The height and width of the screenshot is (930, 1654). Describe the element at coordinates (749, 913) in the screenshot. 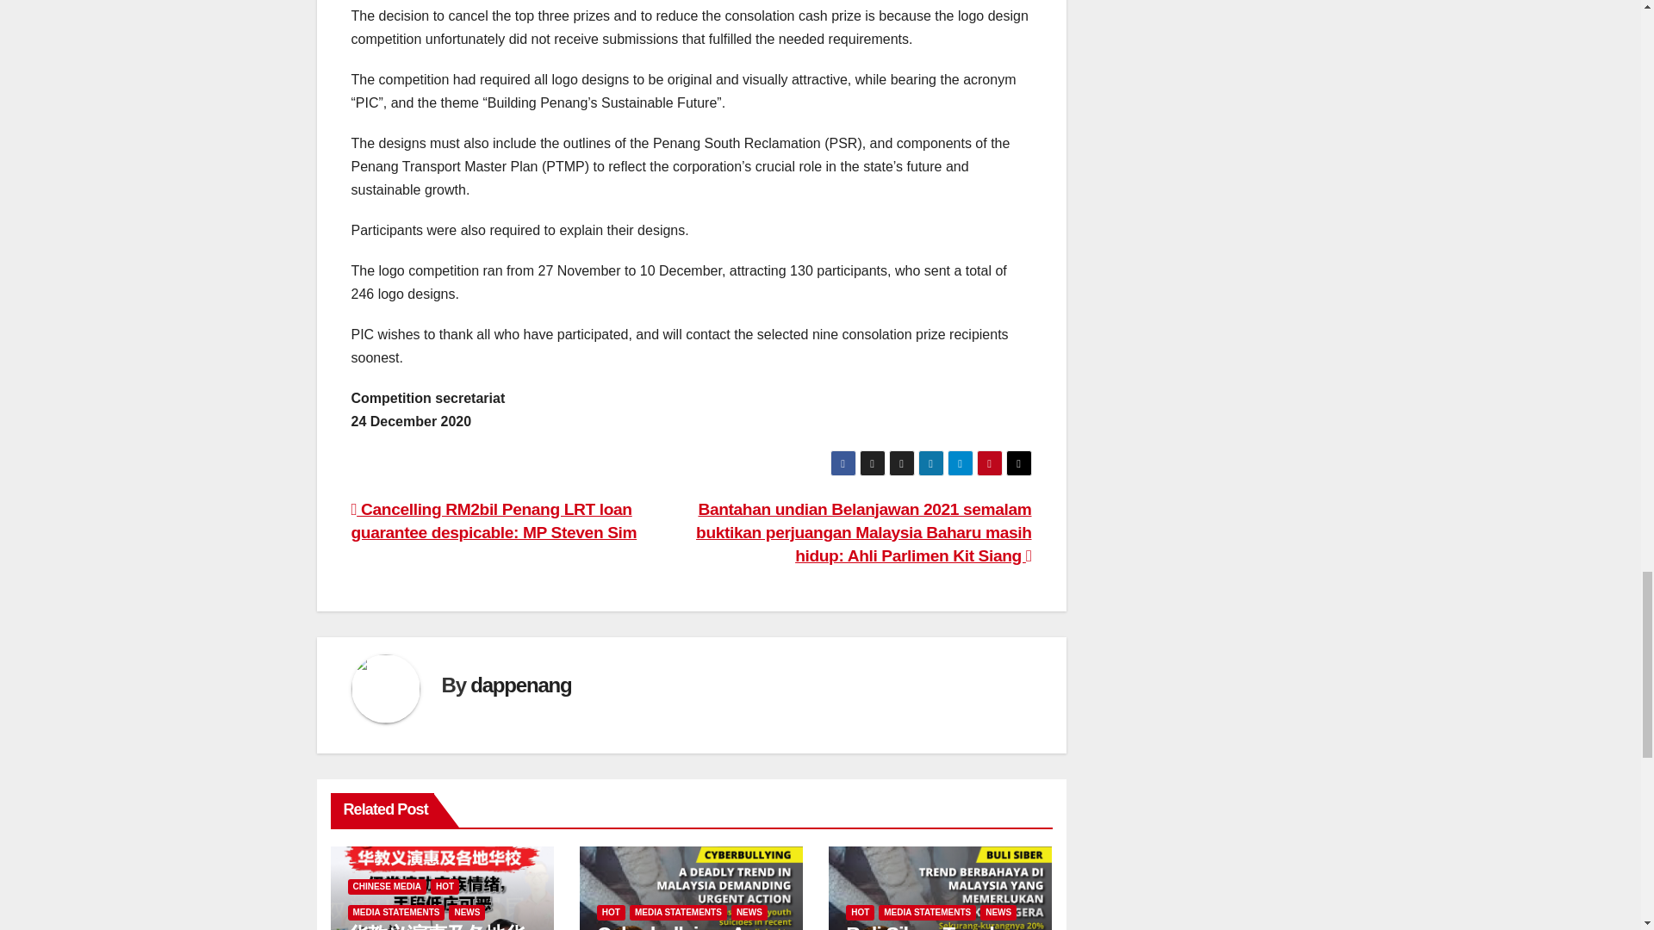

I see `NEWS` at that location.